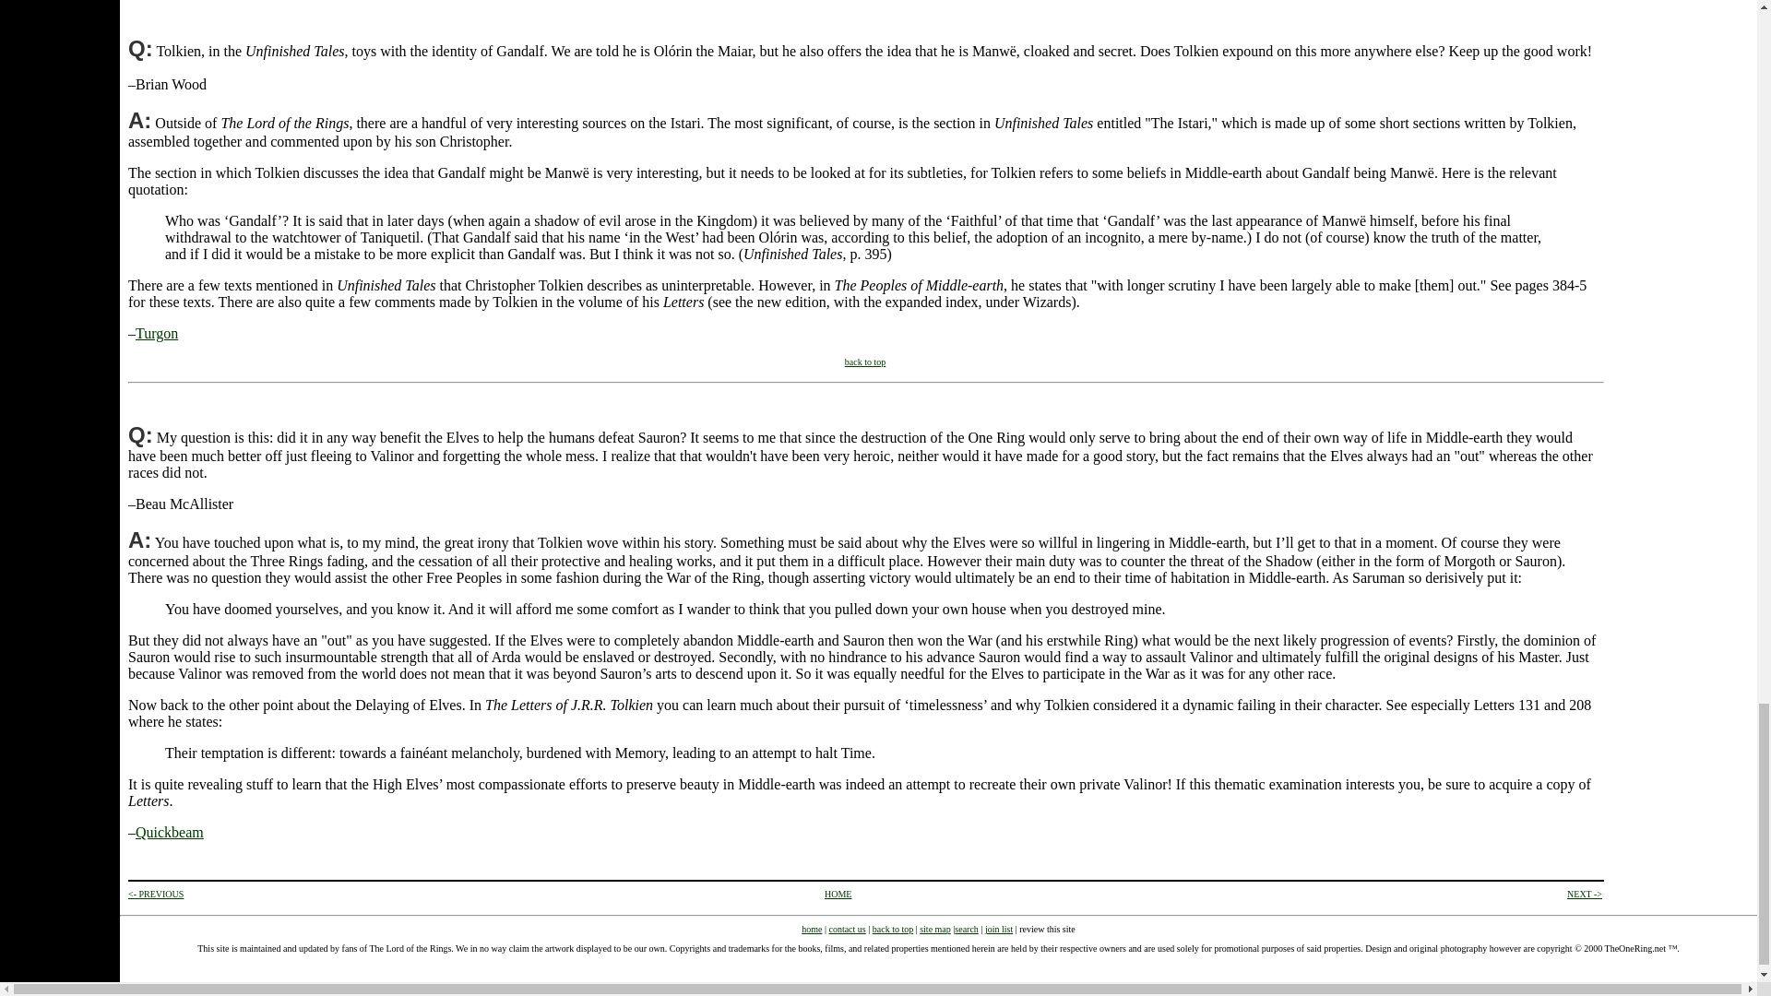 The width and height of the screenshot is (1771, 996). I want to click on back to top, so click(865, 362).